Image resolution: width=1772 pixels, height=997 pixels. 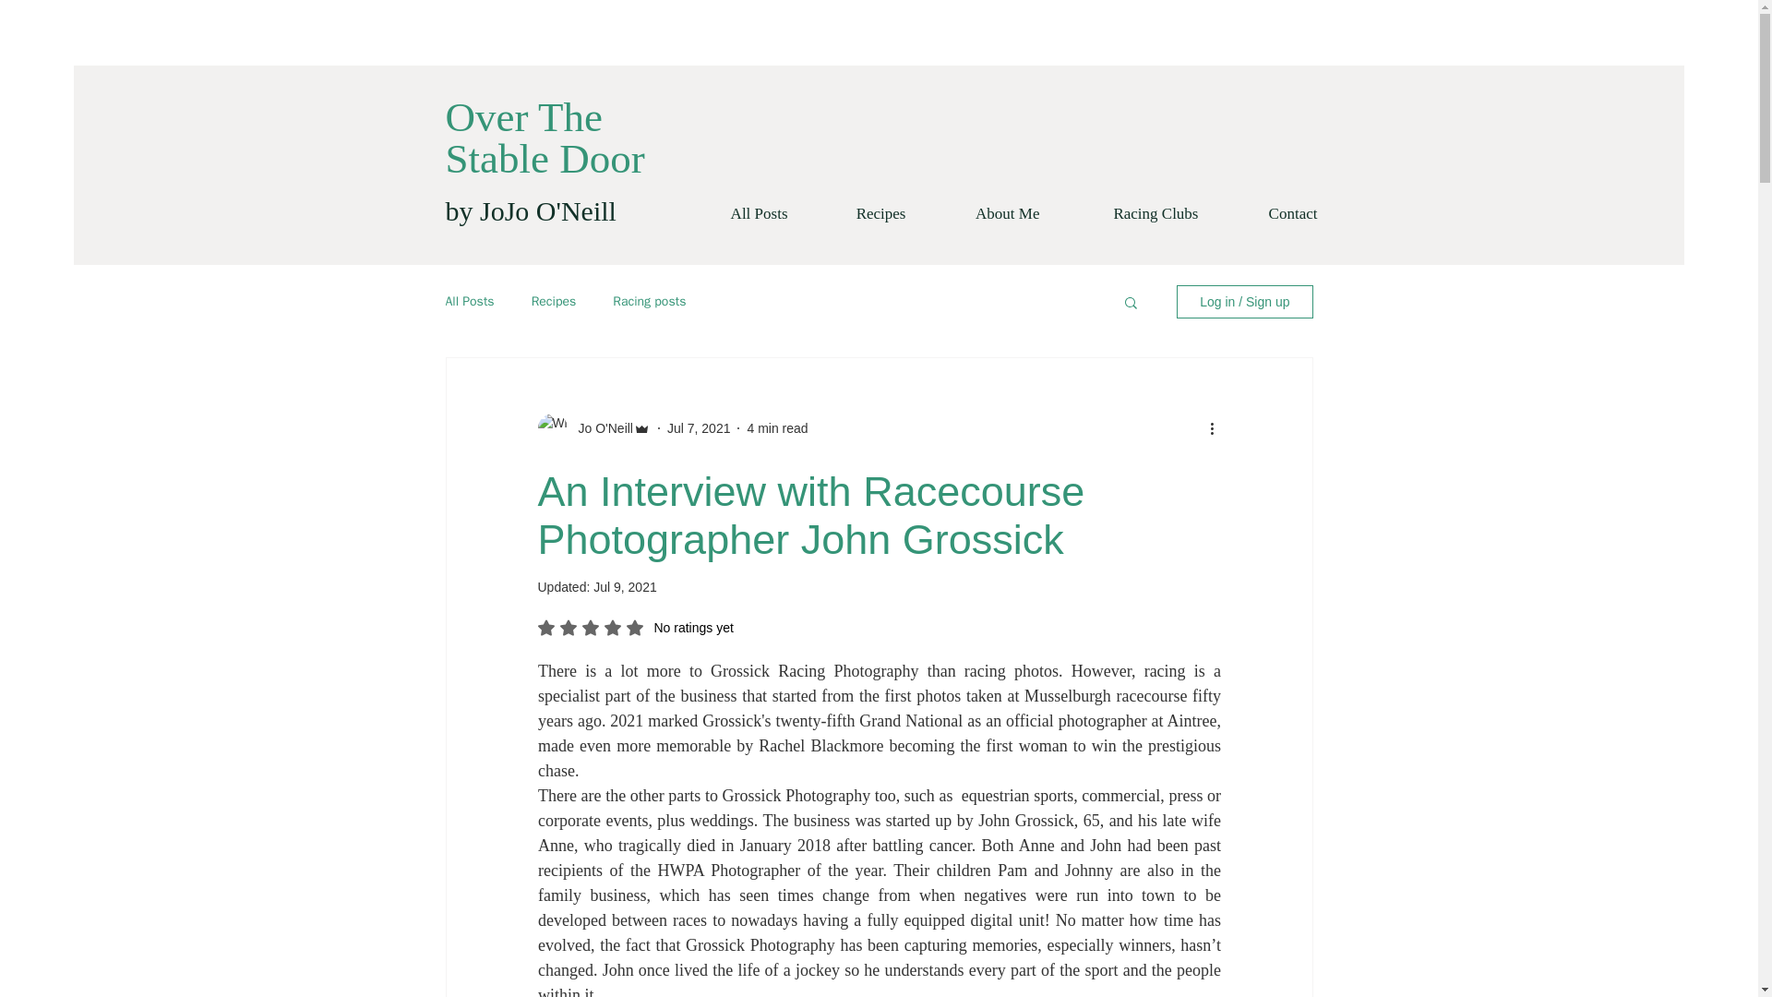 I want to click on All Posts, so click(x=738, y=214).